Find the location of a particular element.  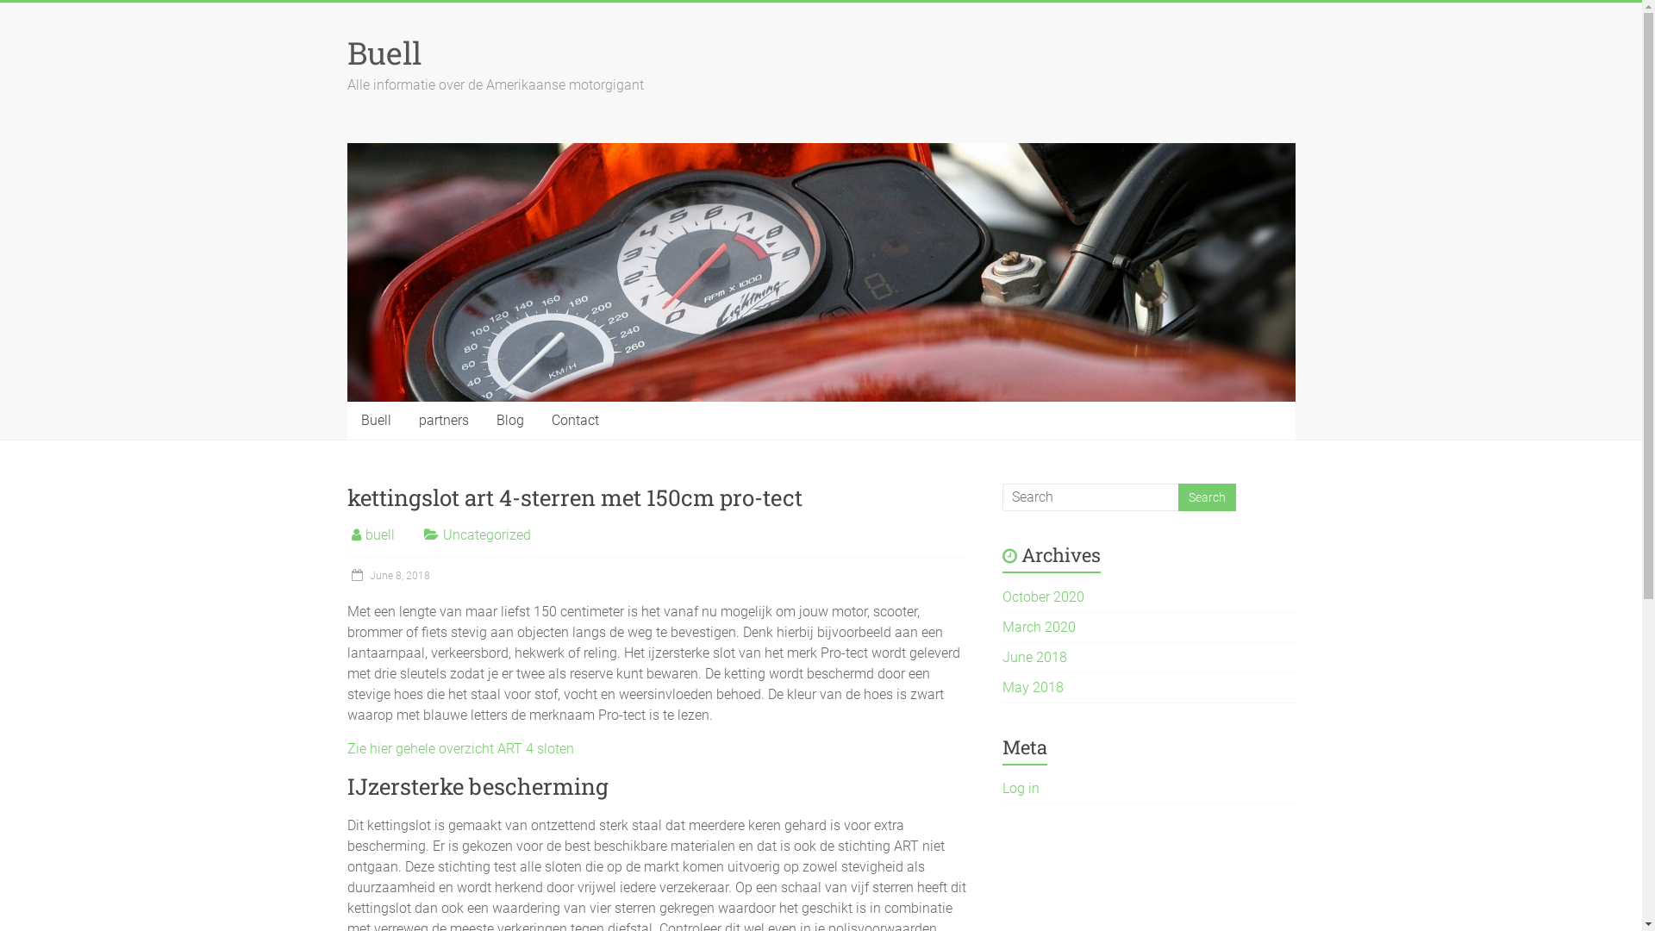

Buell is located at coordinates (384, 53).